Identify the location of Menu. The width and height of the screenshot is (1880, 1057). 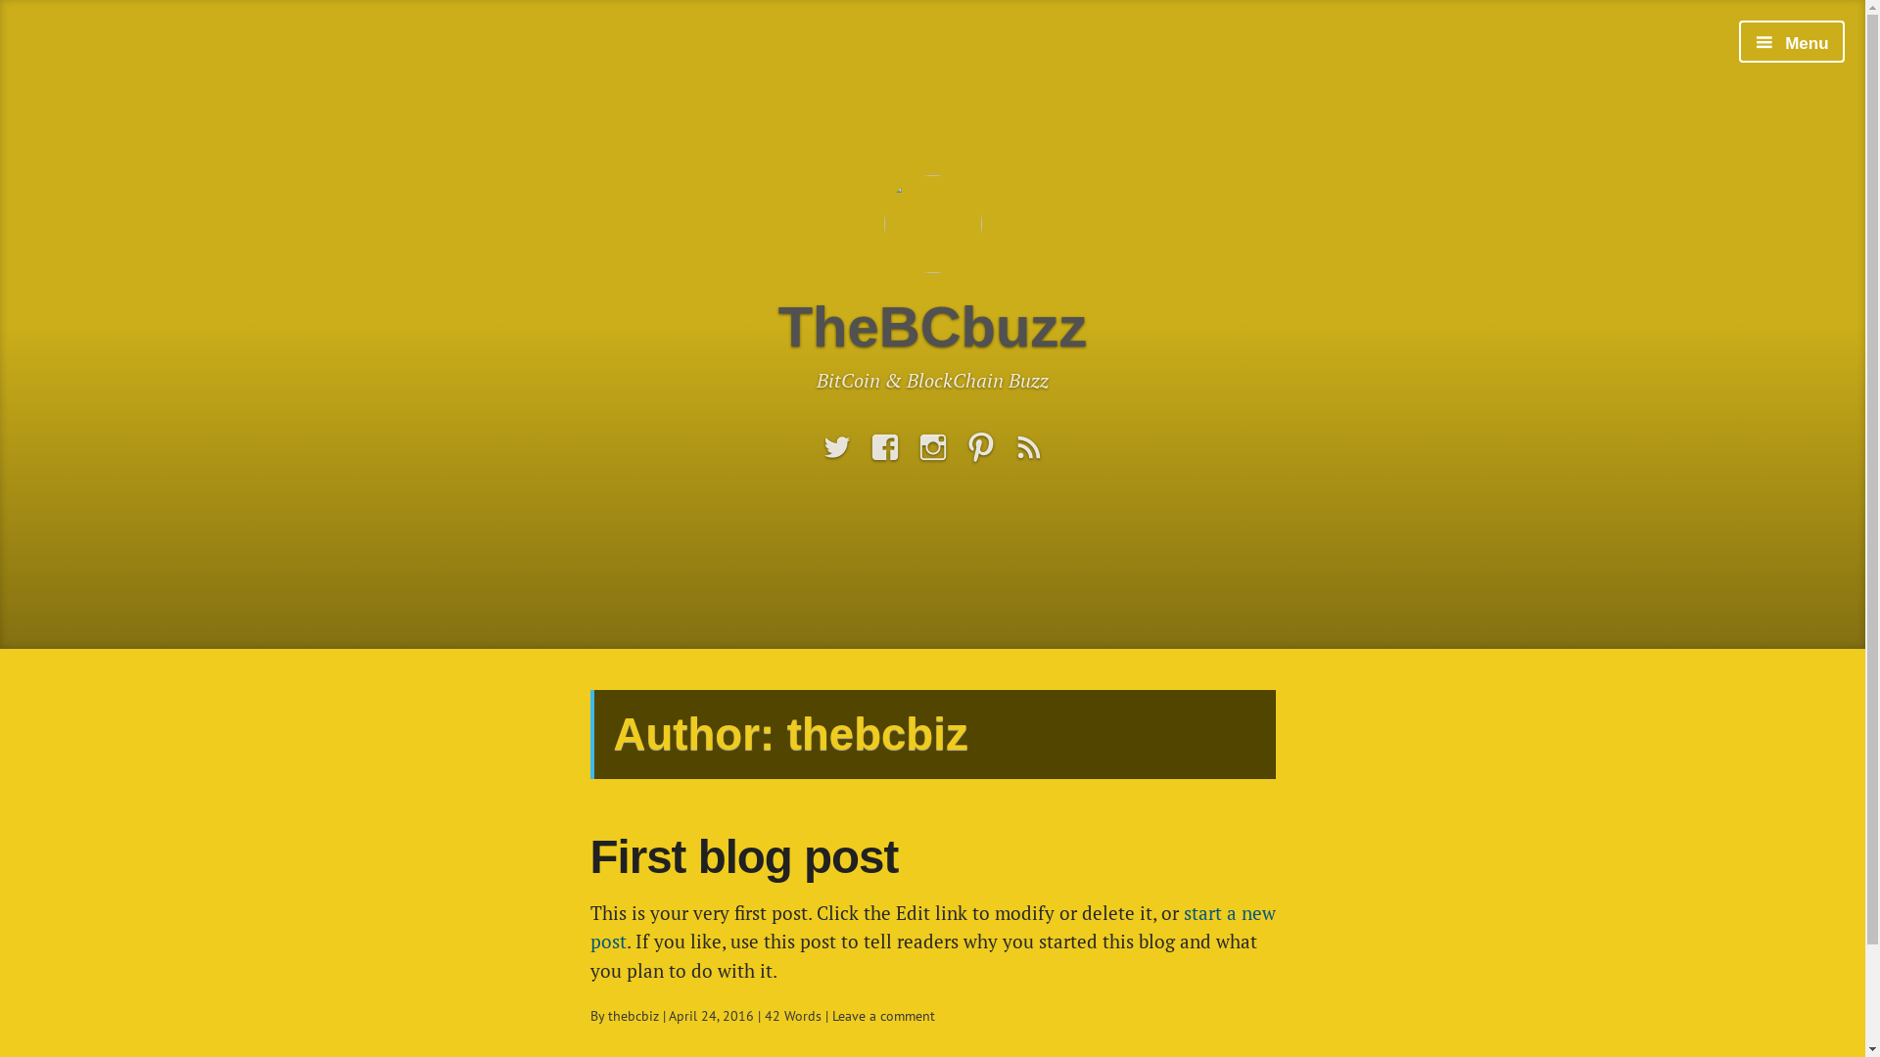
(1792, 41).